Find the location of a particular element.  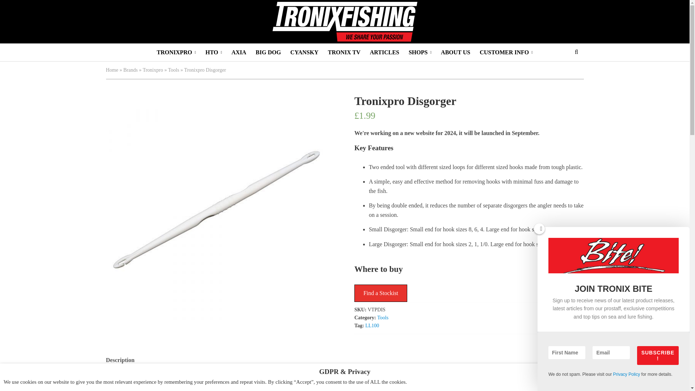

TRONIX TV is located at coordinates (344, 52).